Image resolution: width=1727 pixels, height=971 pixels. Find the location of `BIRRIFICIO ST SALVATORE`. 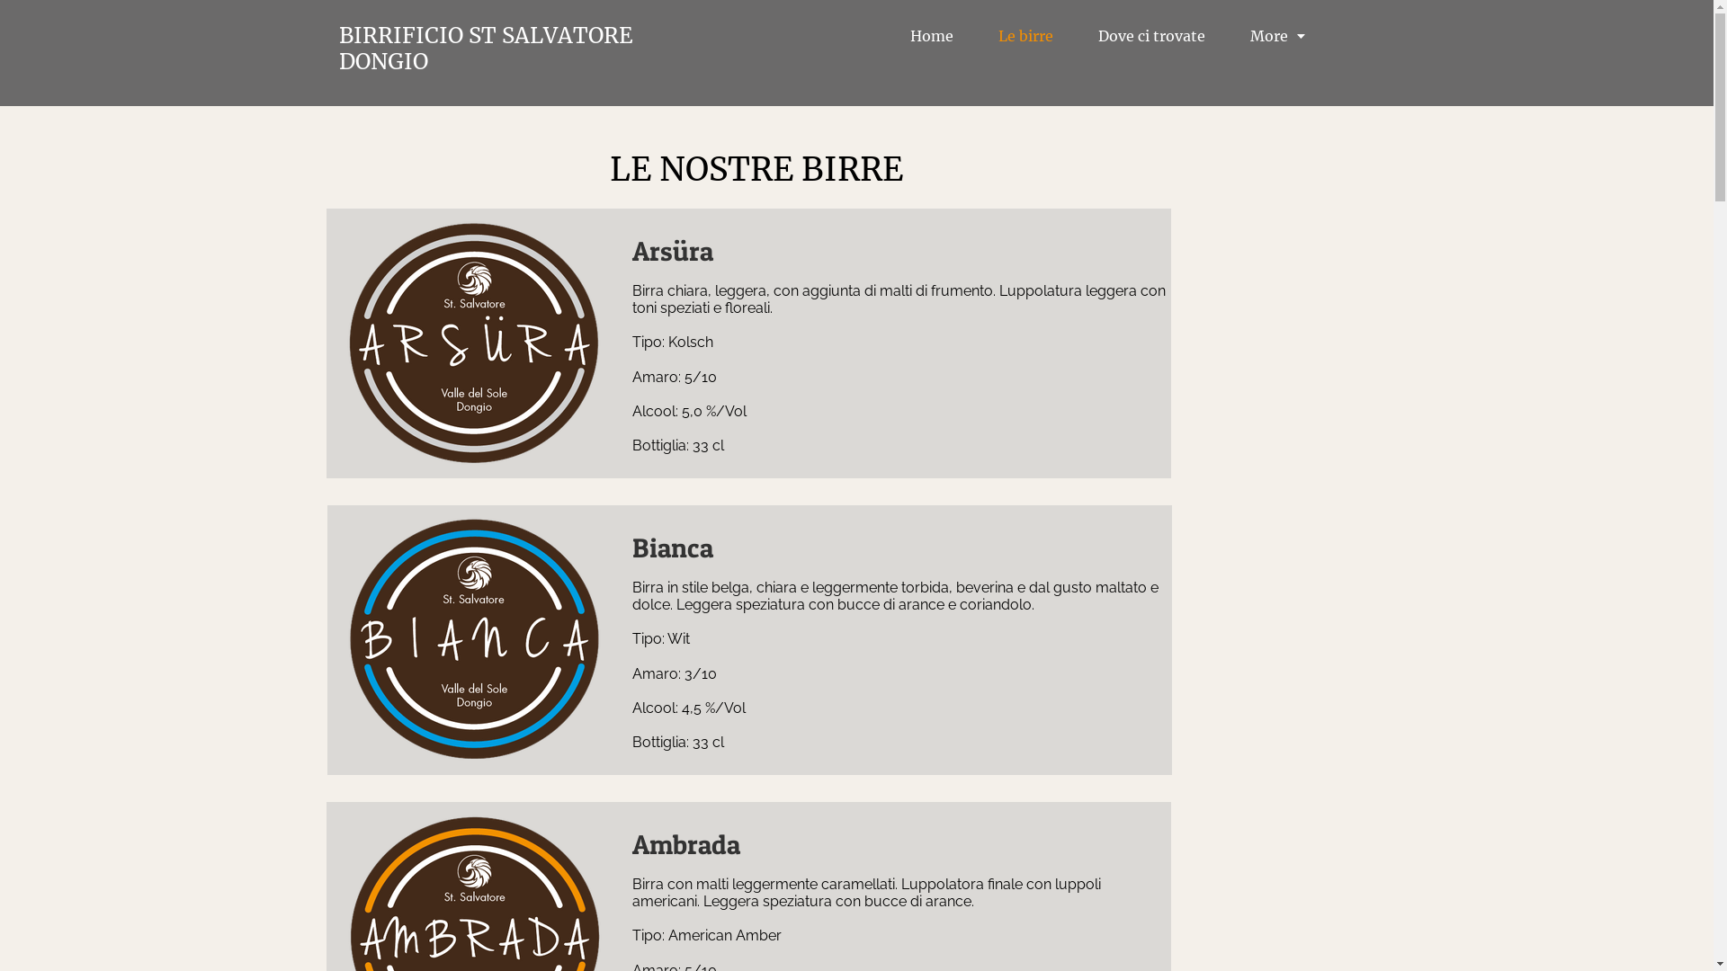

BIRRIFICIO ST SALVATORE is located at coordinates (486, 36).